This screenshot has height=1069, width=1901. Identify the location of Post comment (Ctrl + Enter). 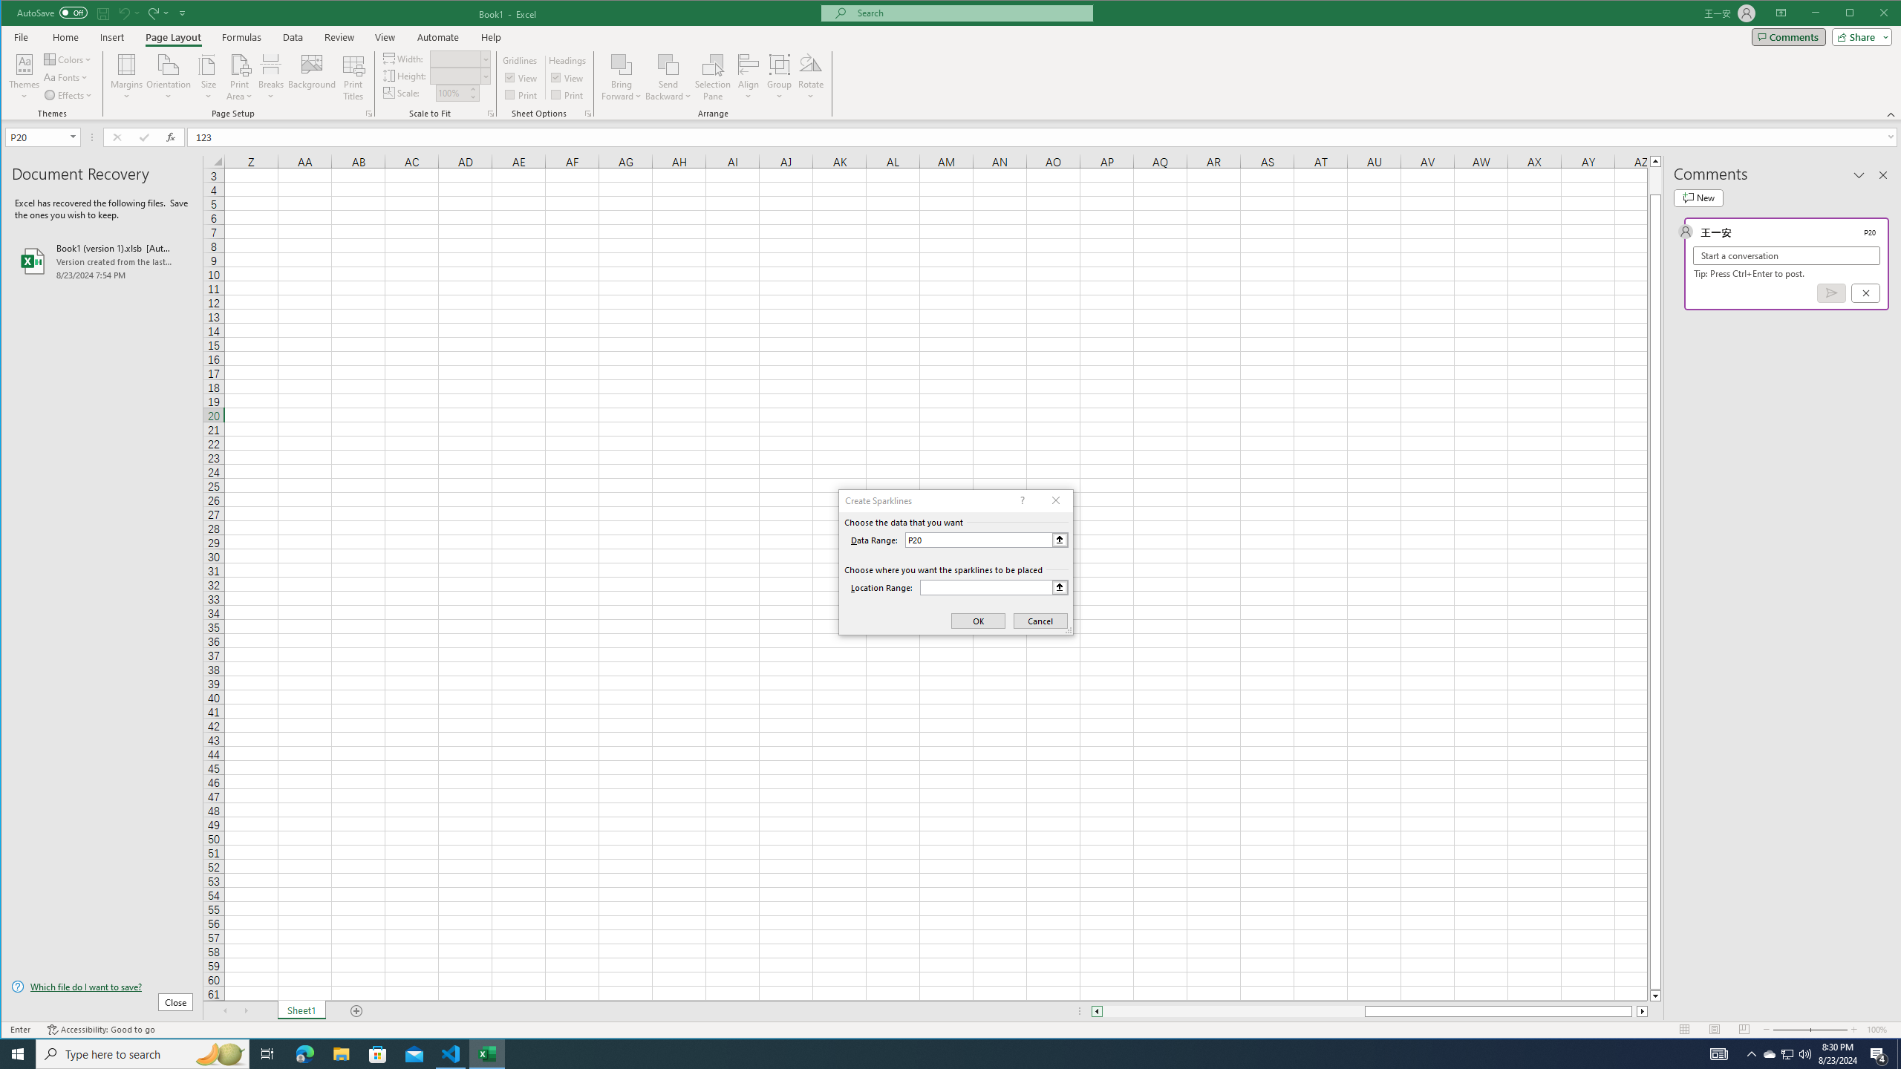
(1831, 292).